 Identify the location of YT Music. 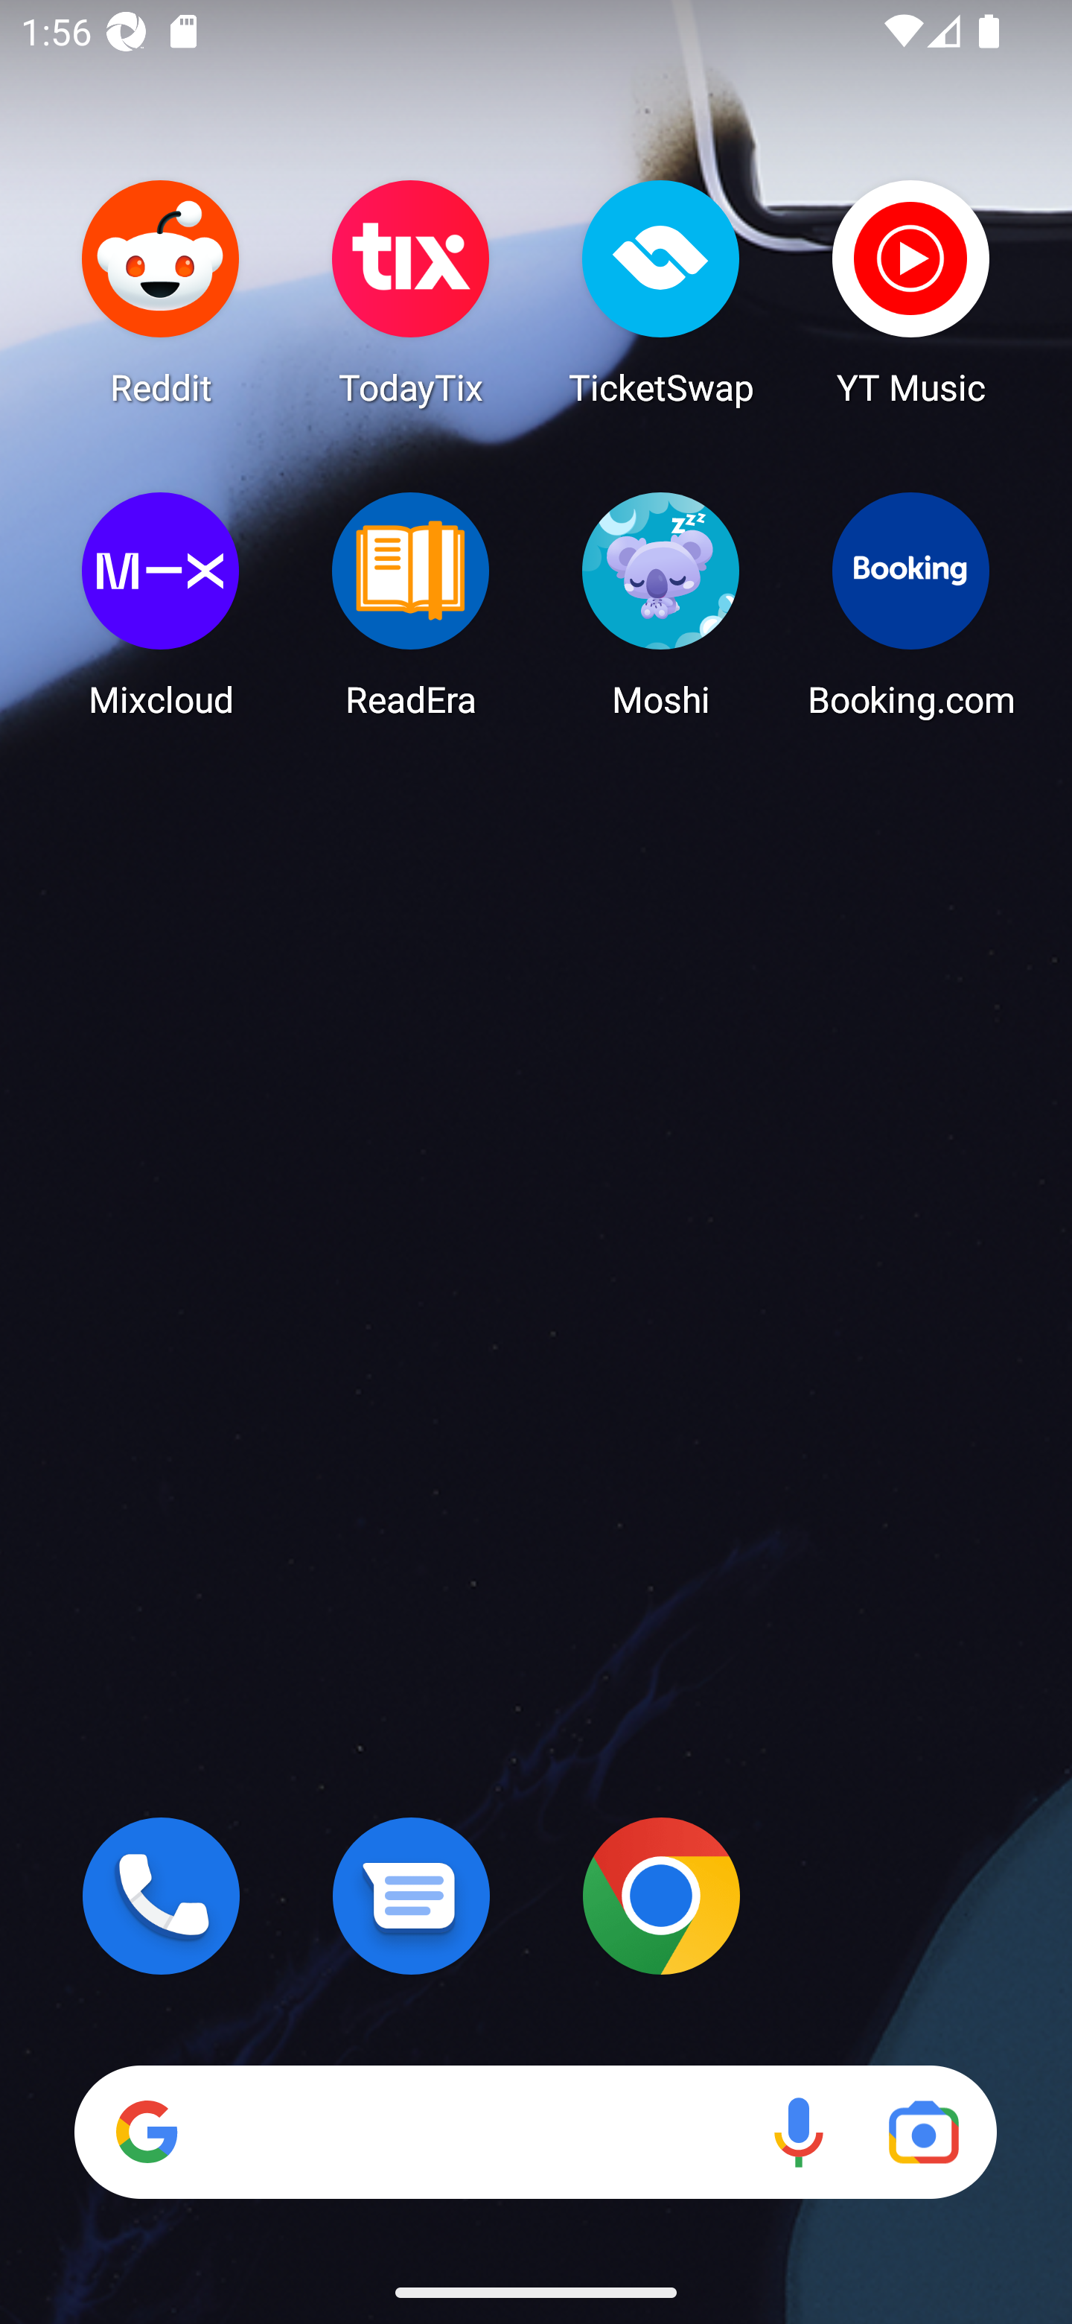
(911, 292).